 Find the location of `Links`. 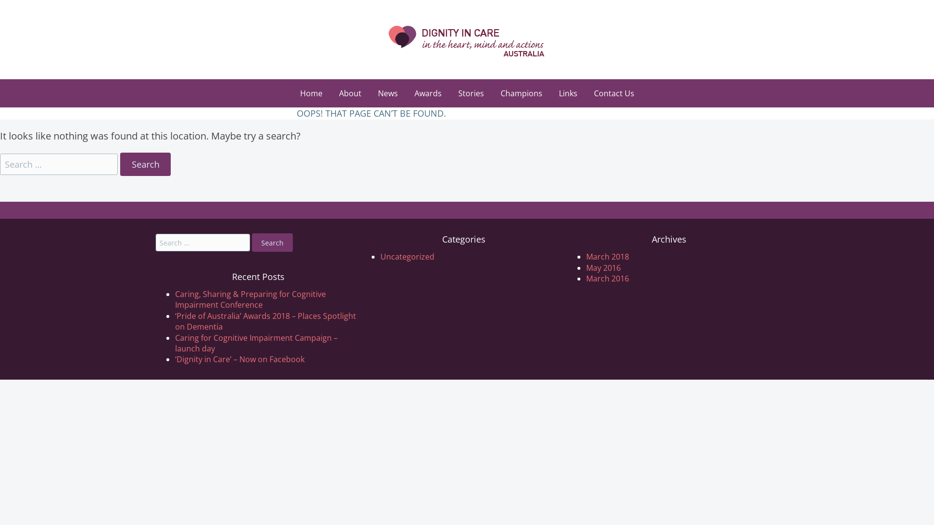

Links is located at coordinates (568, 93).